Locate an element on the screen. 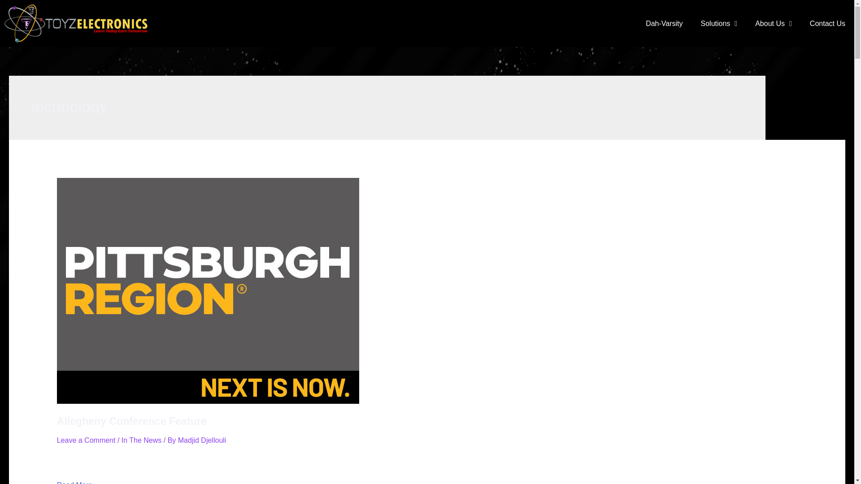 Image resolution: width=861 pixels, height=484 pixels. Allegheny Conference Feature is located at coordinates (131, 421).